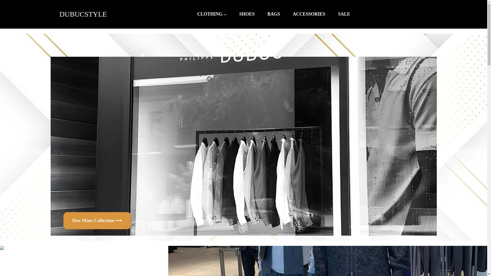 This screenshot has width=491, height=276. I want to click on SALE, so click(344, 14).